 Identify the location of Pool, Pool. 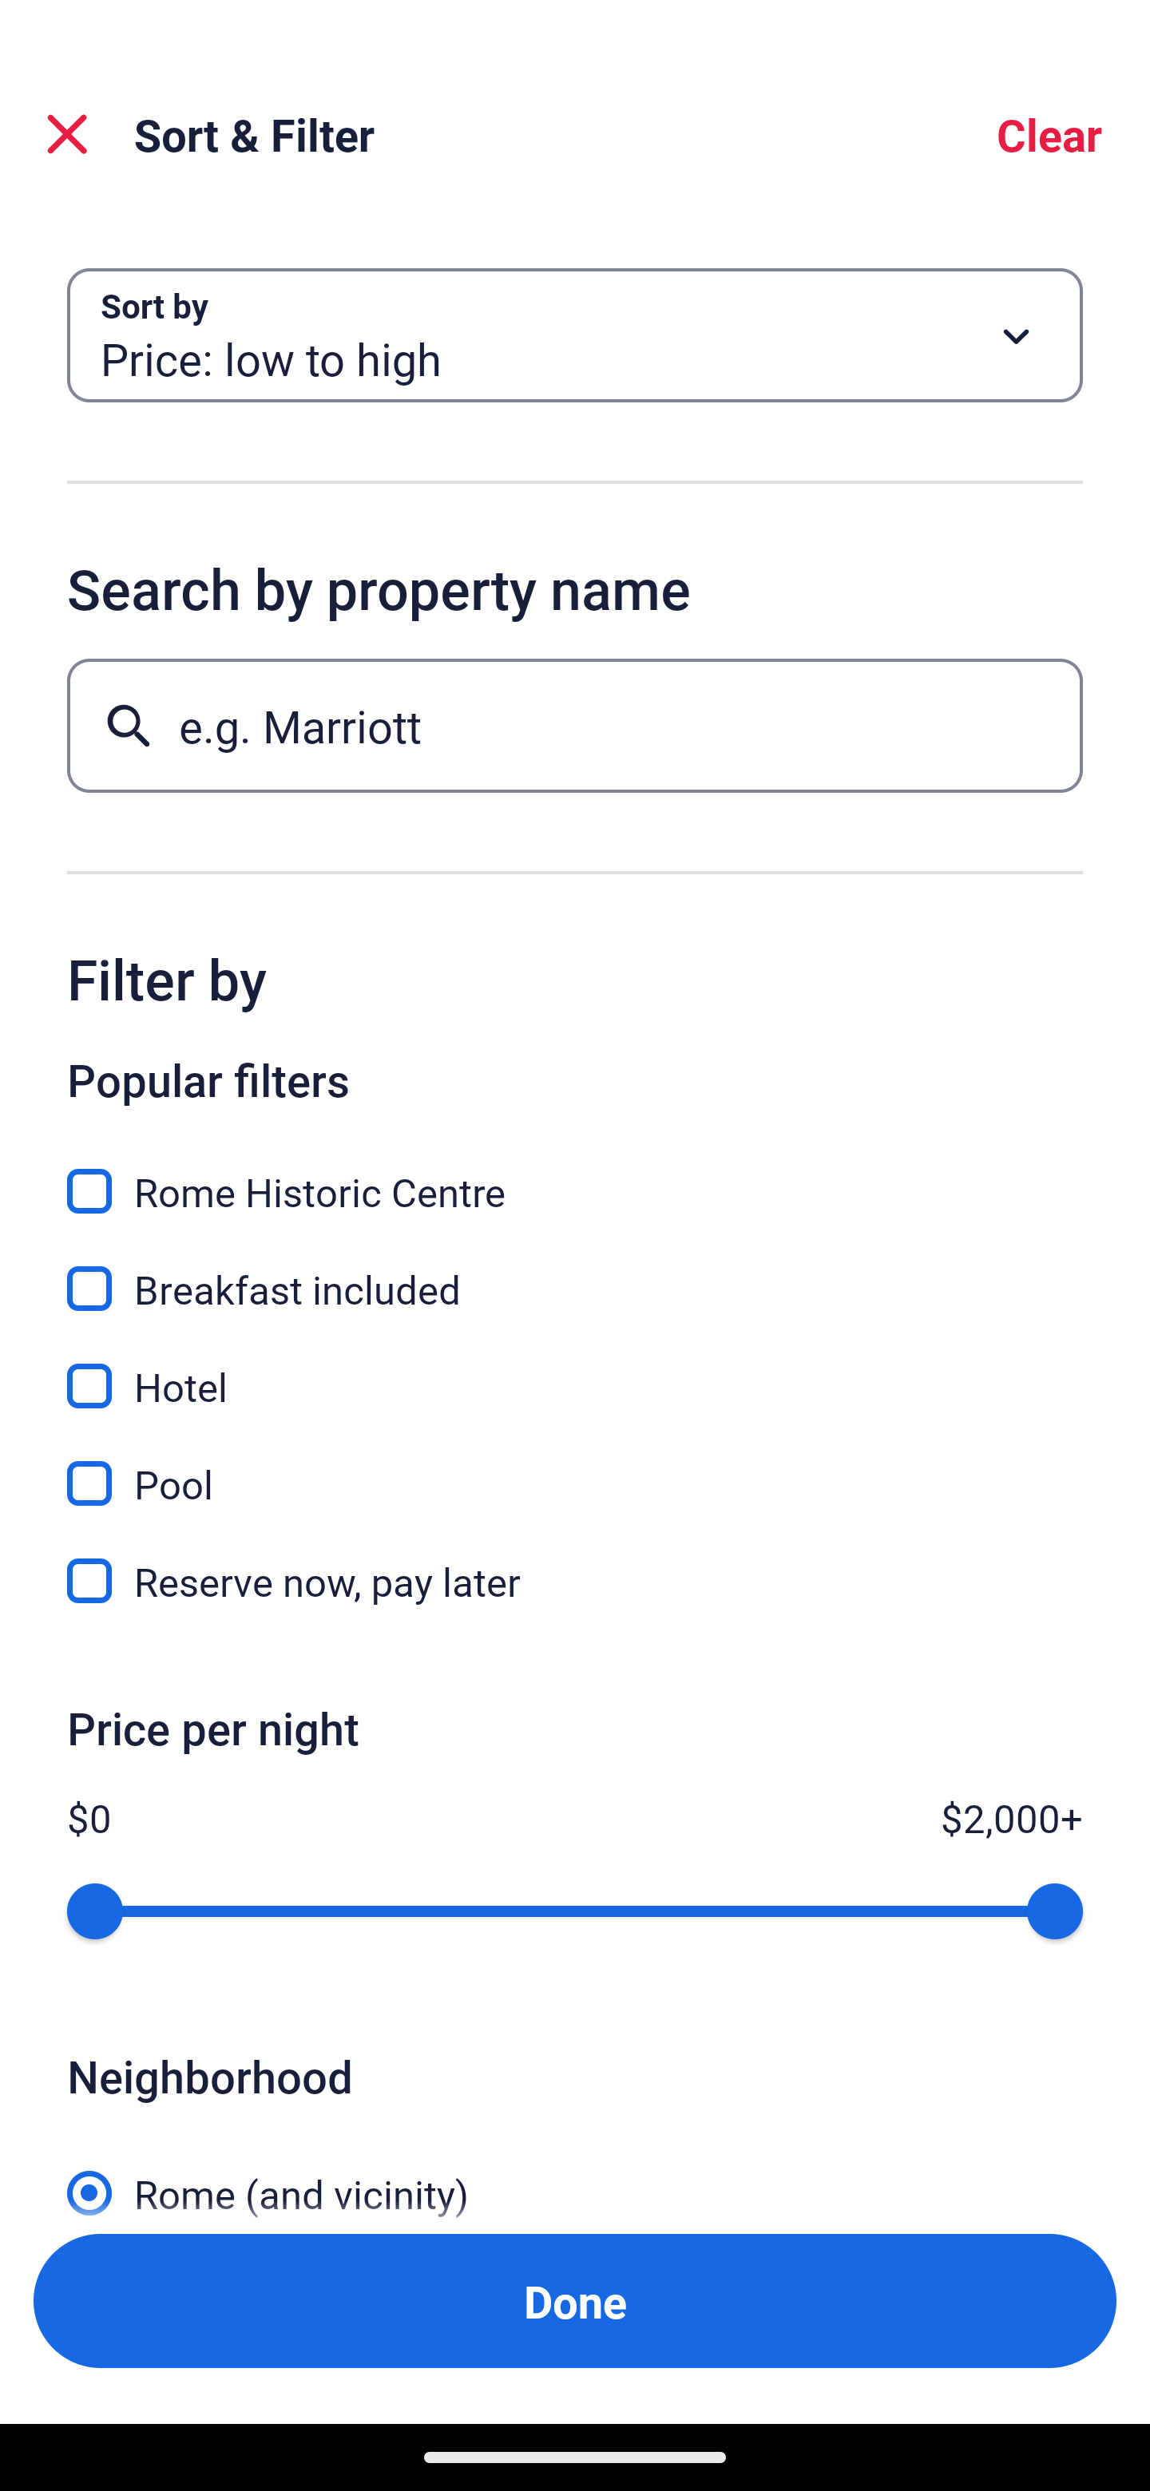
(575, 1466).